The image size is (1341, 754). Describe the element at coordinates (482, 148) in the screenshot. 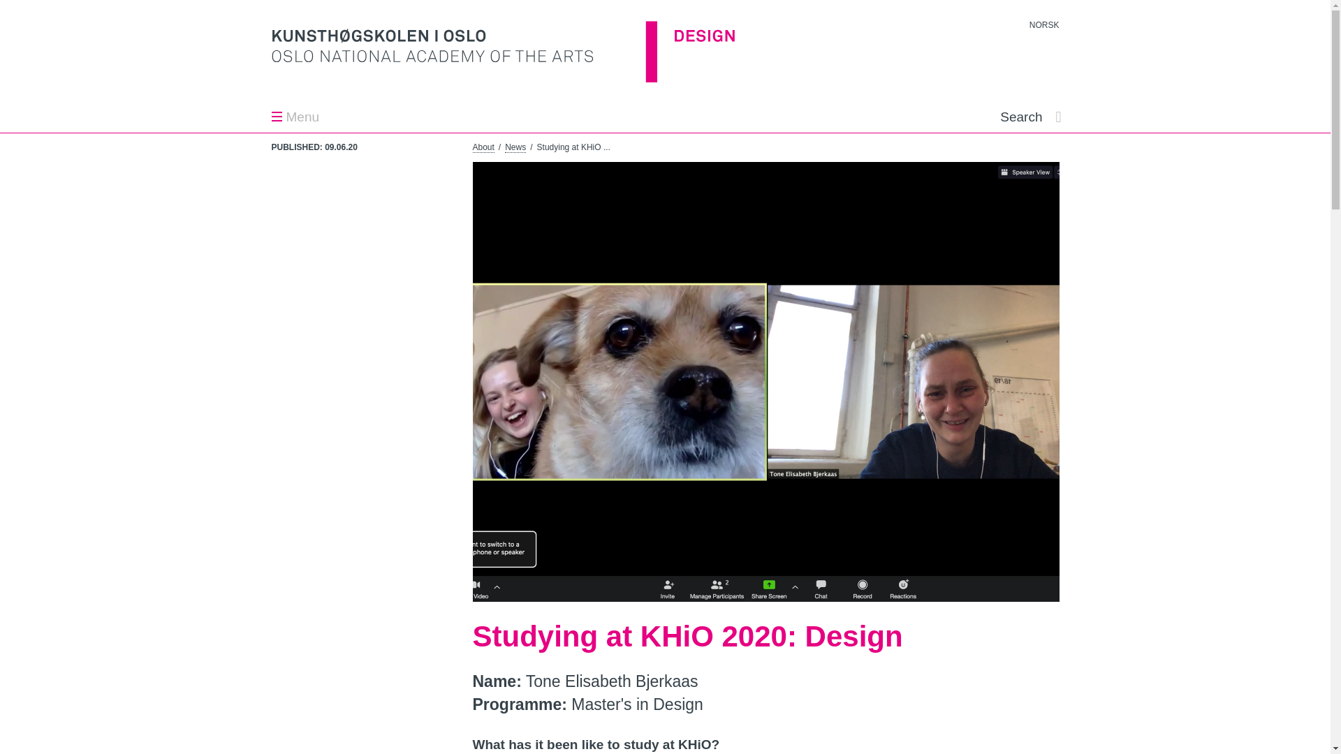

I see `About` at that location.